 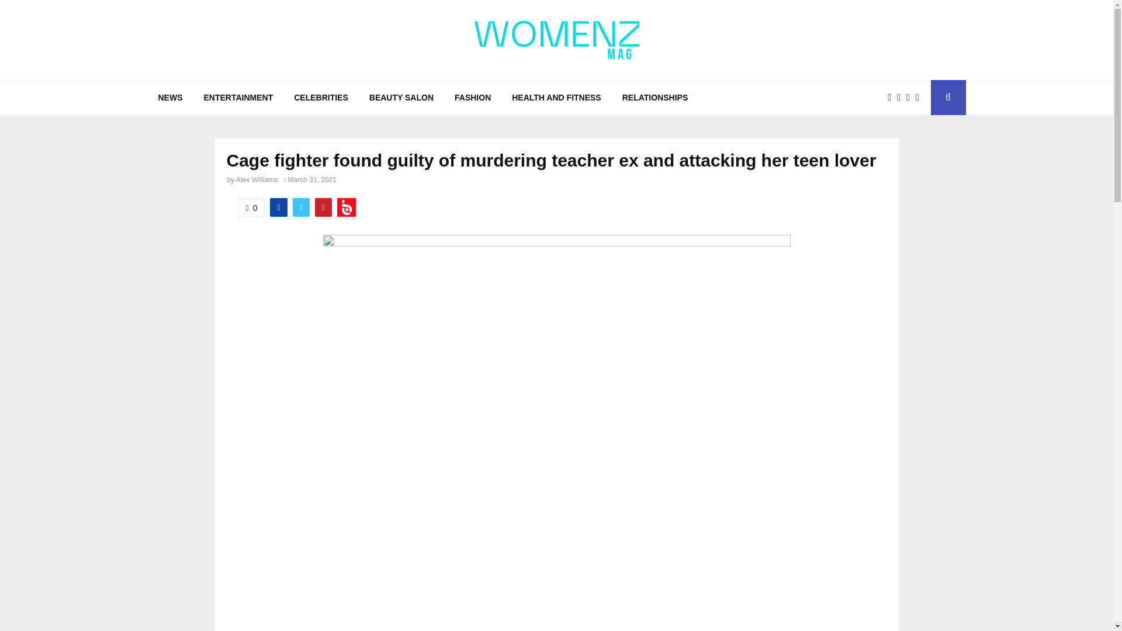 I want to click on Advertisement, so click(x=556, y=577).